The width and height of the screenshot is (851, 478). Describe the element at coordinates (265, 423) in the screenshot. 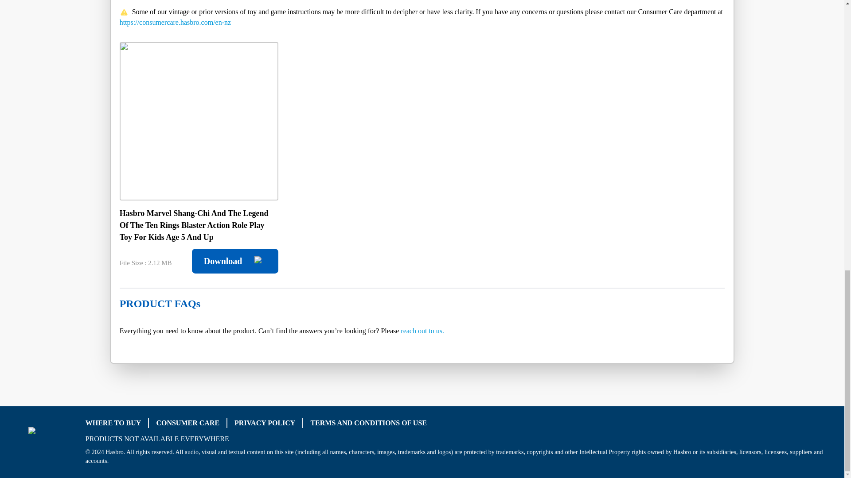

I see `PRIVACY POLICY` at that location.